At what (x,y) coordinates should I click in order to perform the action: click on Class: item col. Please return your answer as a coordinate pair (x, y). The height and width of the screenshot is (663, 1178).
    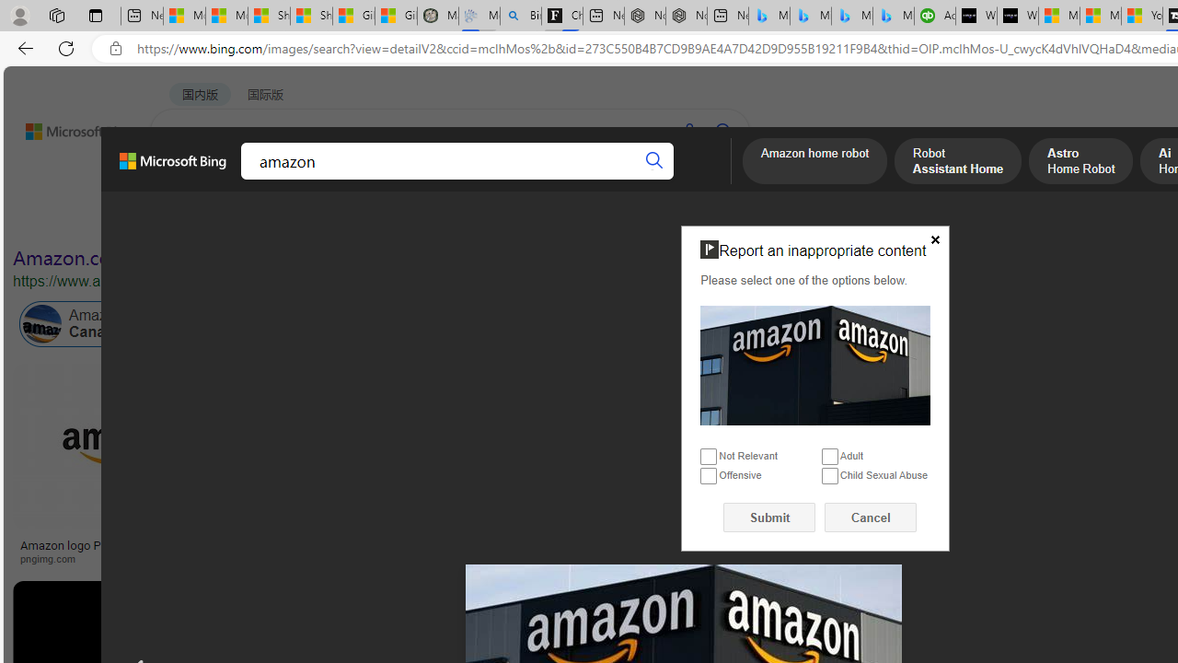
    Looking at the image, I should click on (822, 324).